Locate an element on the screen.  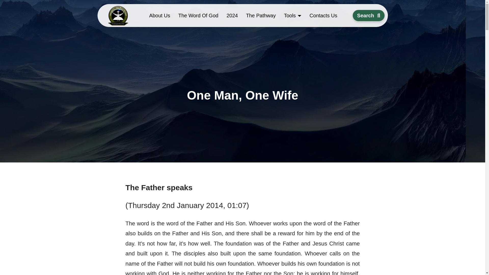
The Word Of God is located at coordinates (198, 15).